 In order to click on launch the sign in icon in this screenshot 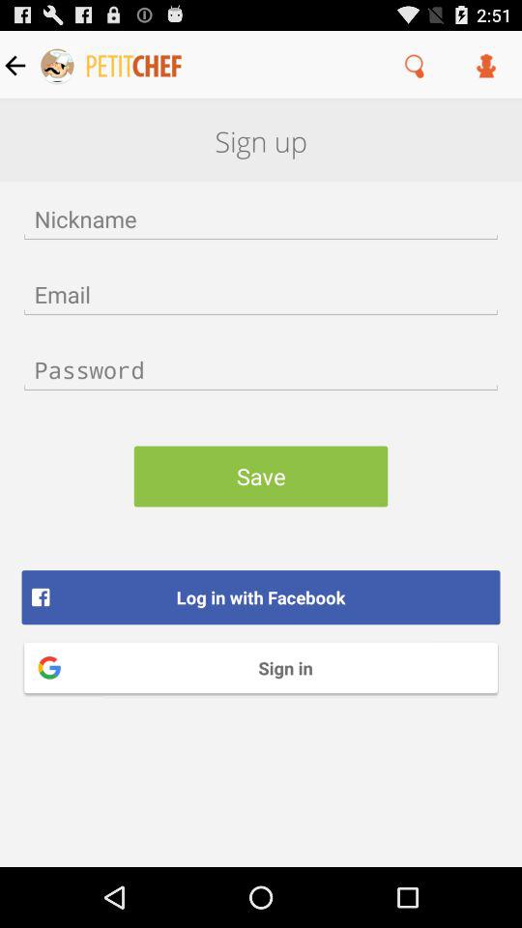, I will do `click(261, 667)`.